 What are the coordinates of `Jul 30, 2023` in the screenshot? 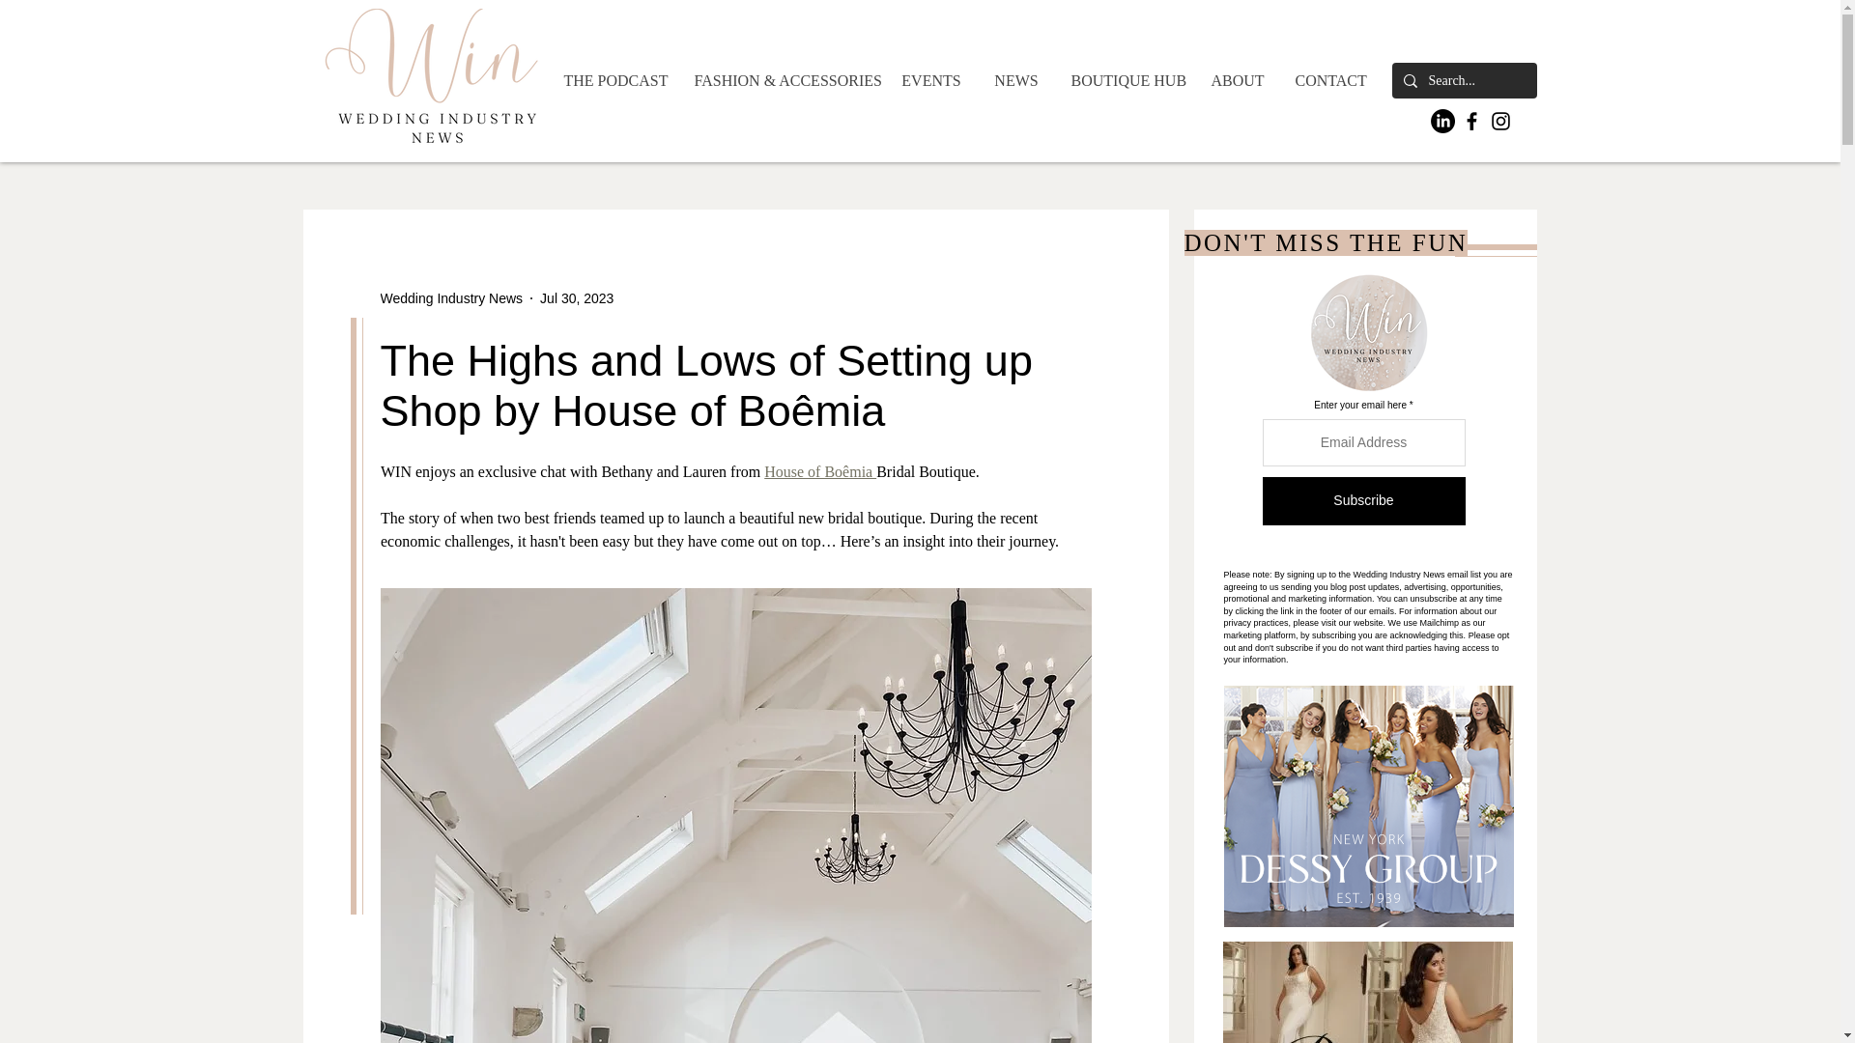 It's located at (576, 297).